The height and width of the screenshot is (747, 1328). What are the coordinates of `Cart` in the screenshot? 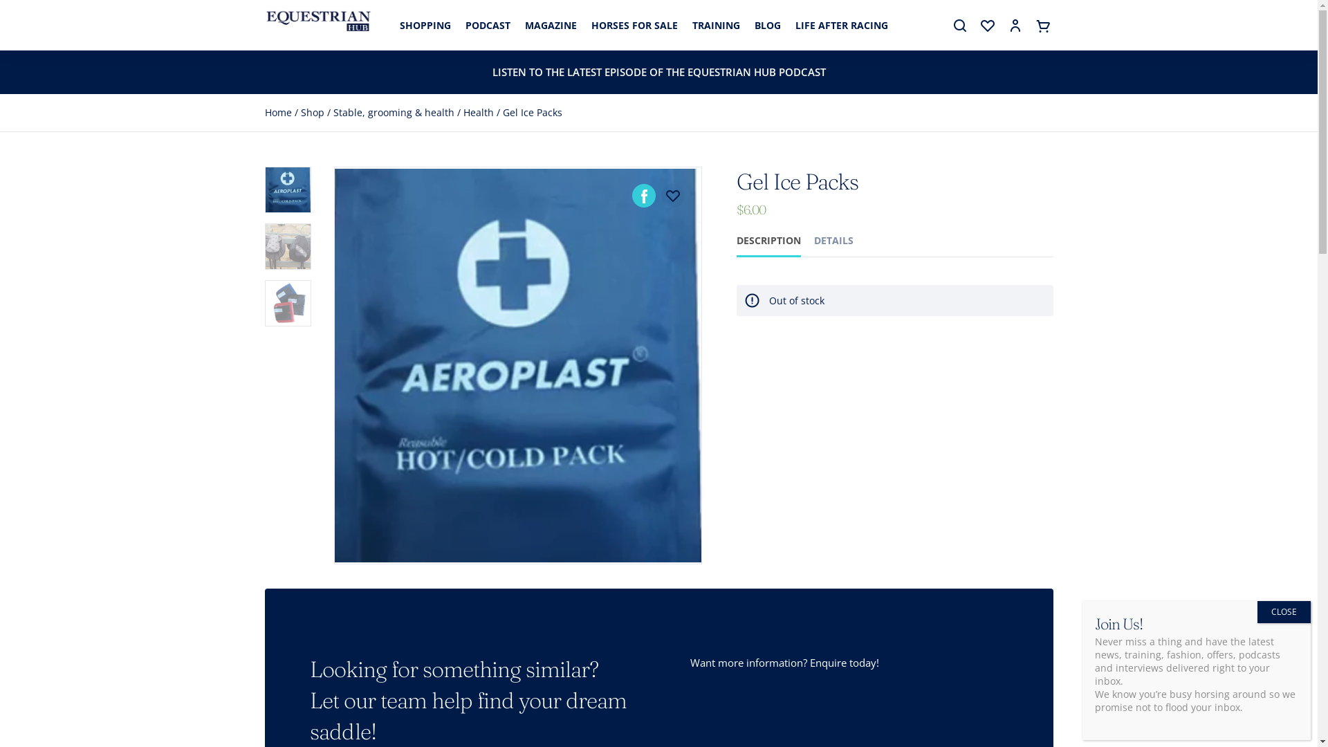 It's located at (1043, 26).